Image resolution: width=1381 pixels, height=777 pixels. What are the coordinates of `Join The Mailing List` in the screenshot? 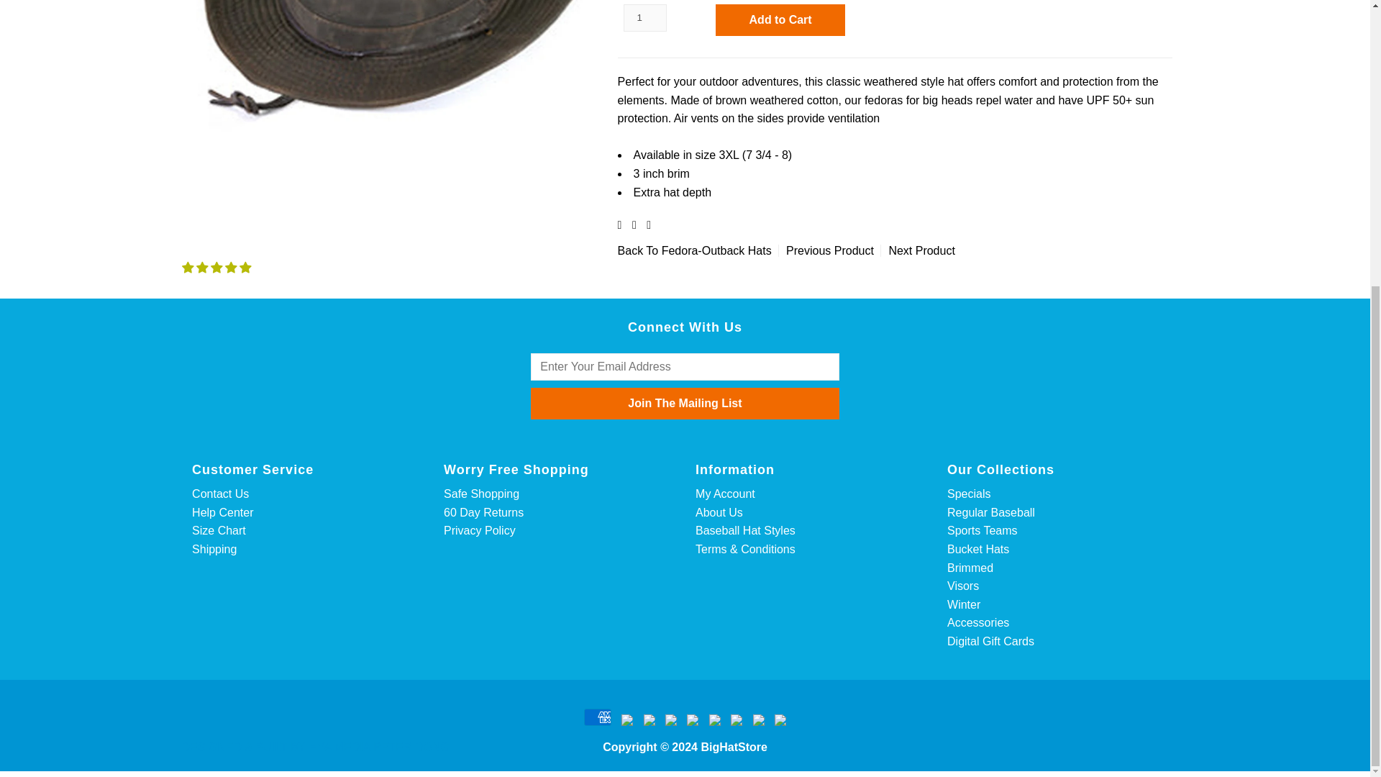 It's located at (684, 403).